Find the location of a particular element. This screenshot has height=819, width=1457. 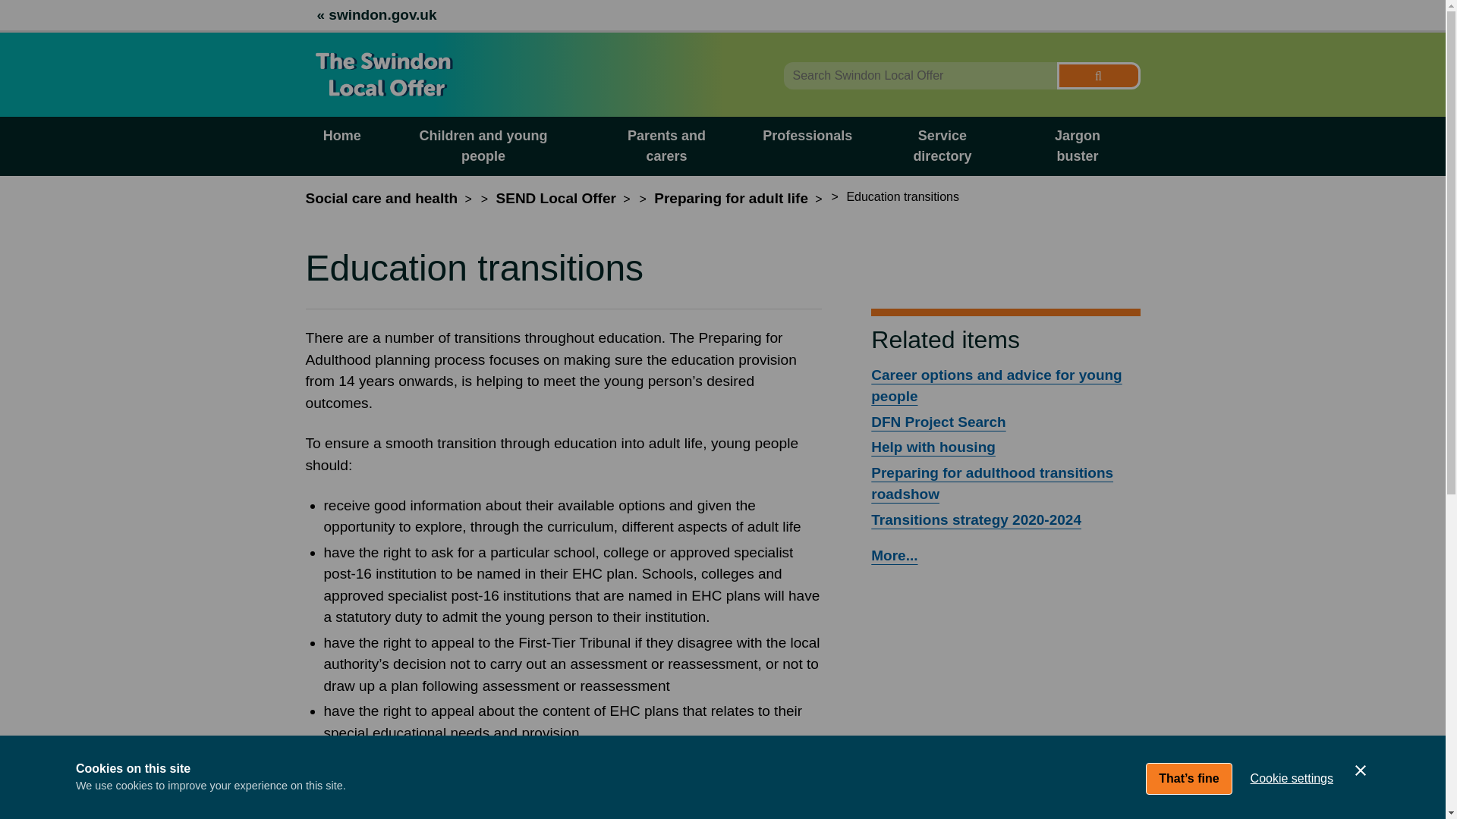

Preparing for adult life is located at coordinates (732, 198).